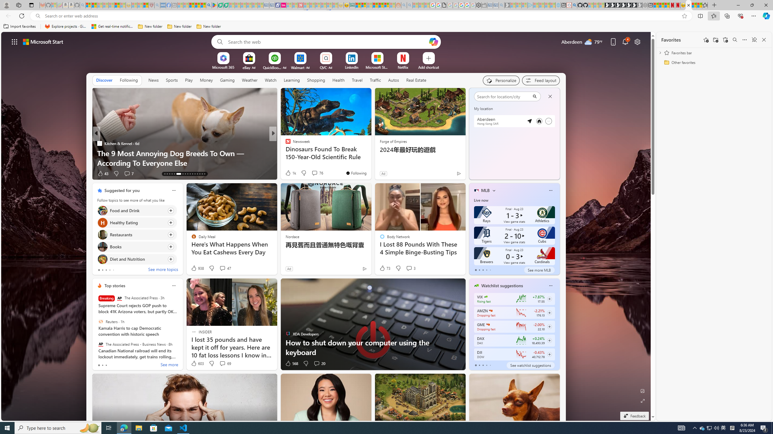 This screenshot has height=434, width=773. I want to click on Top stories, so click(115, 286).